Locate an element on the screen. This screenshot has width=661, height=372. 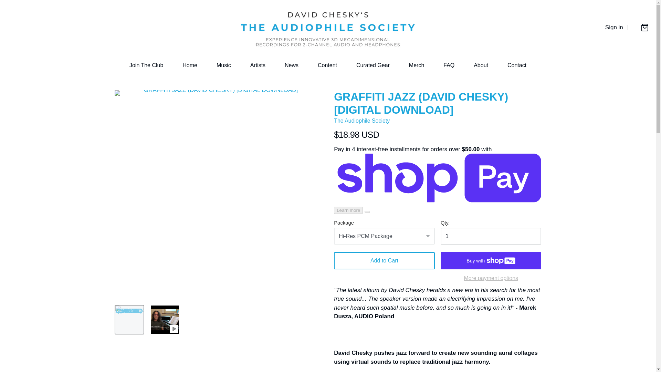
News is located at coordinates (292, 65).